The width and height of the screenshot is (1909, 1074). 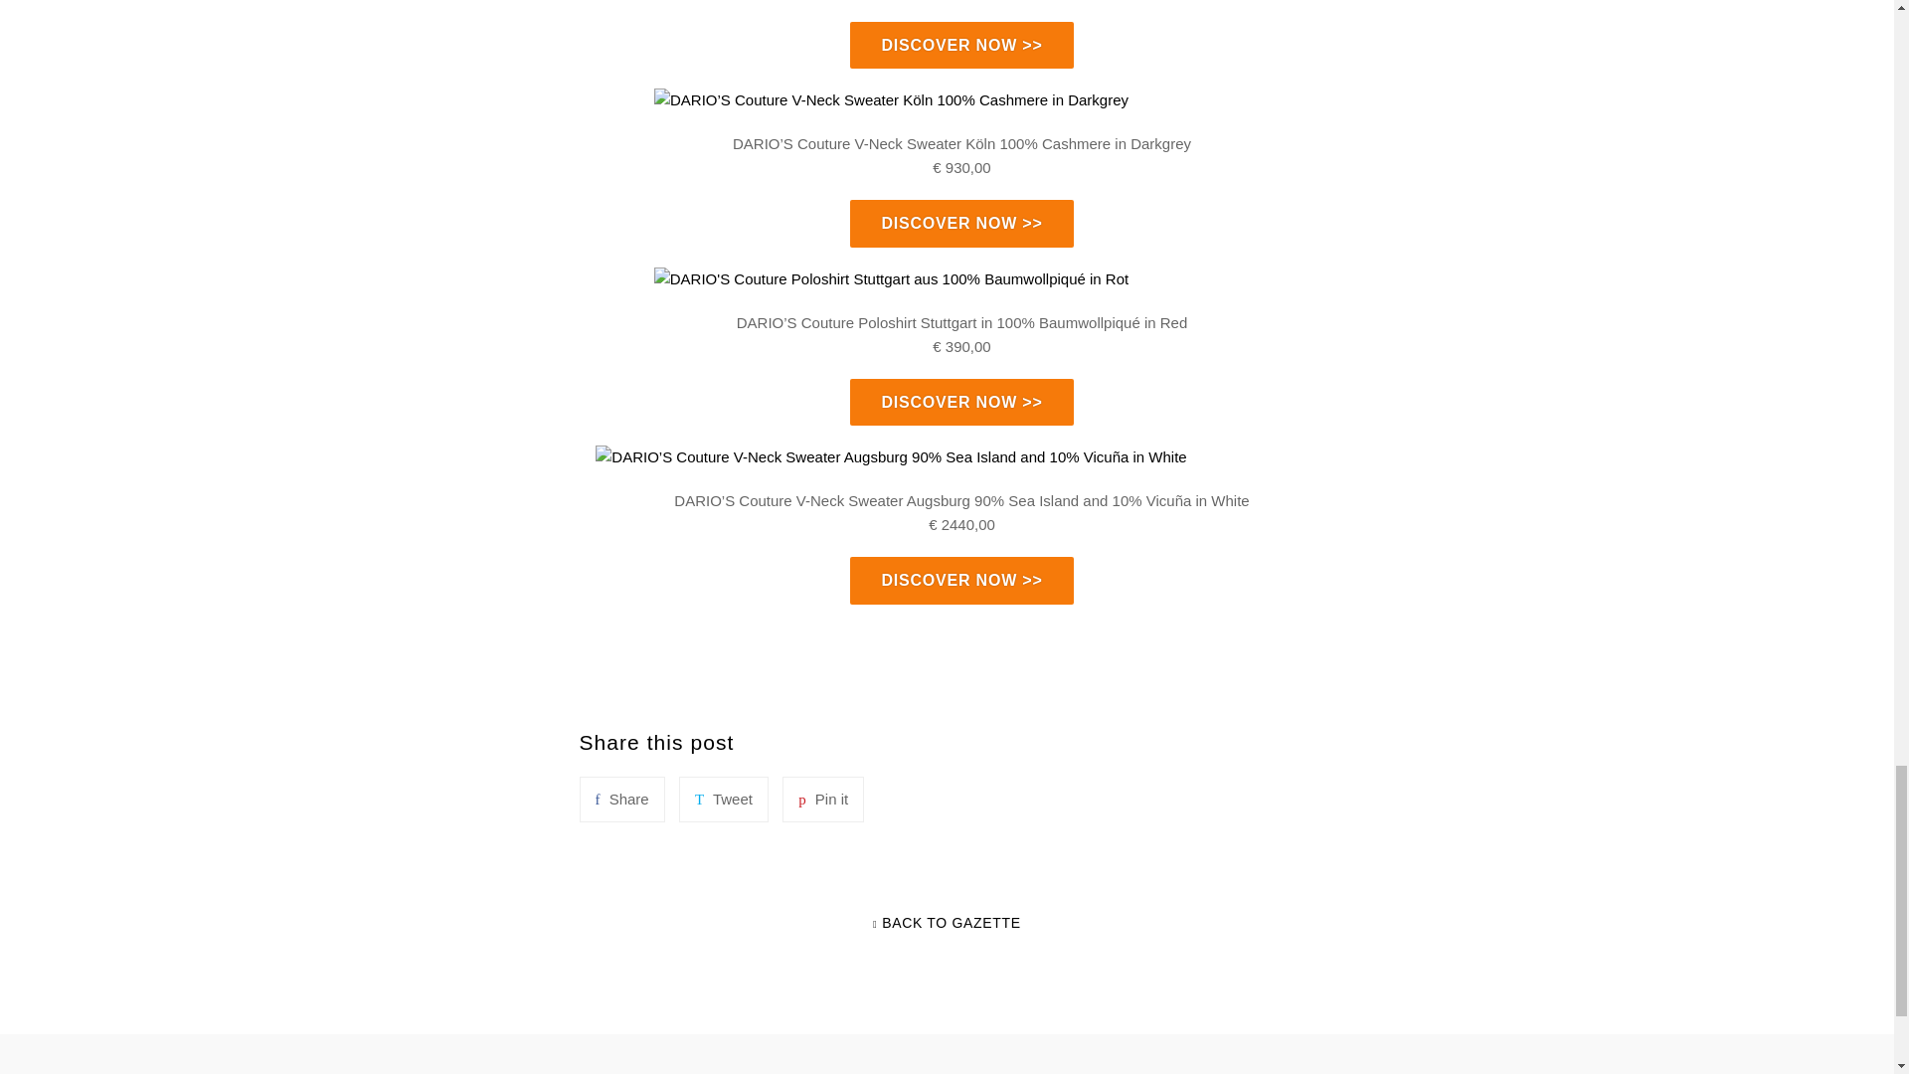 What do you see at coordinates (823, 800) in the screenshot?
I see `Pin on Pinterest` at bounding box center [823, 800].